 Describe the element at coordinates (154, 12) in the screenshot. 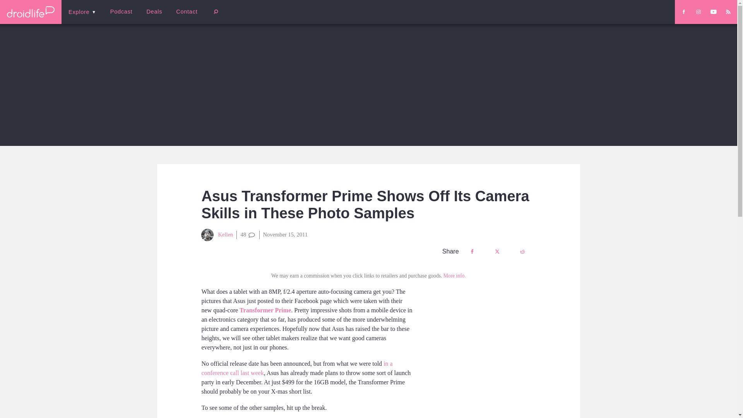

I see `Deals` at that location.